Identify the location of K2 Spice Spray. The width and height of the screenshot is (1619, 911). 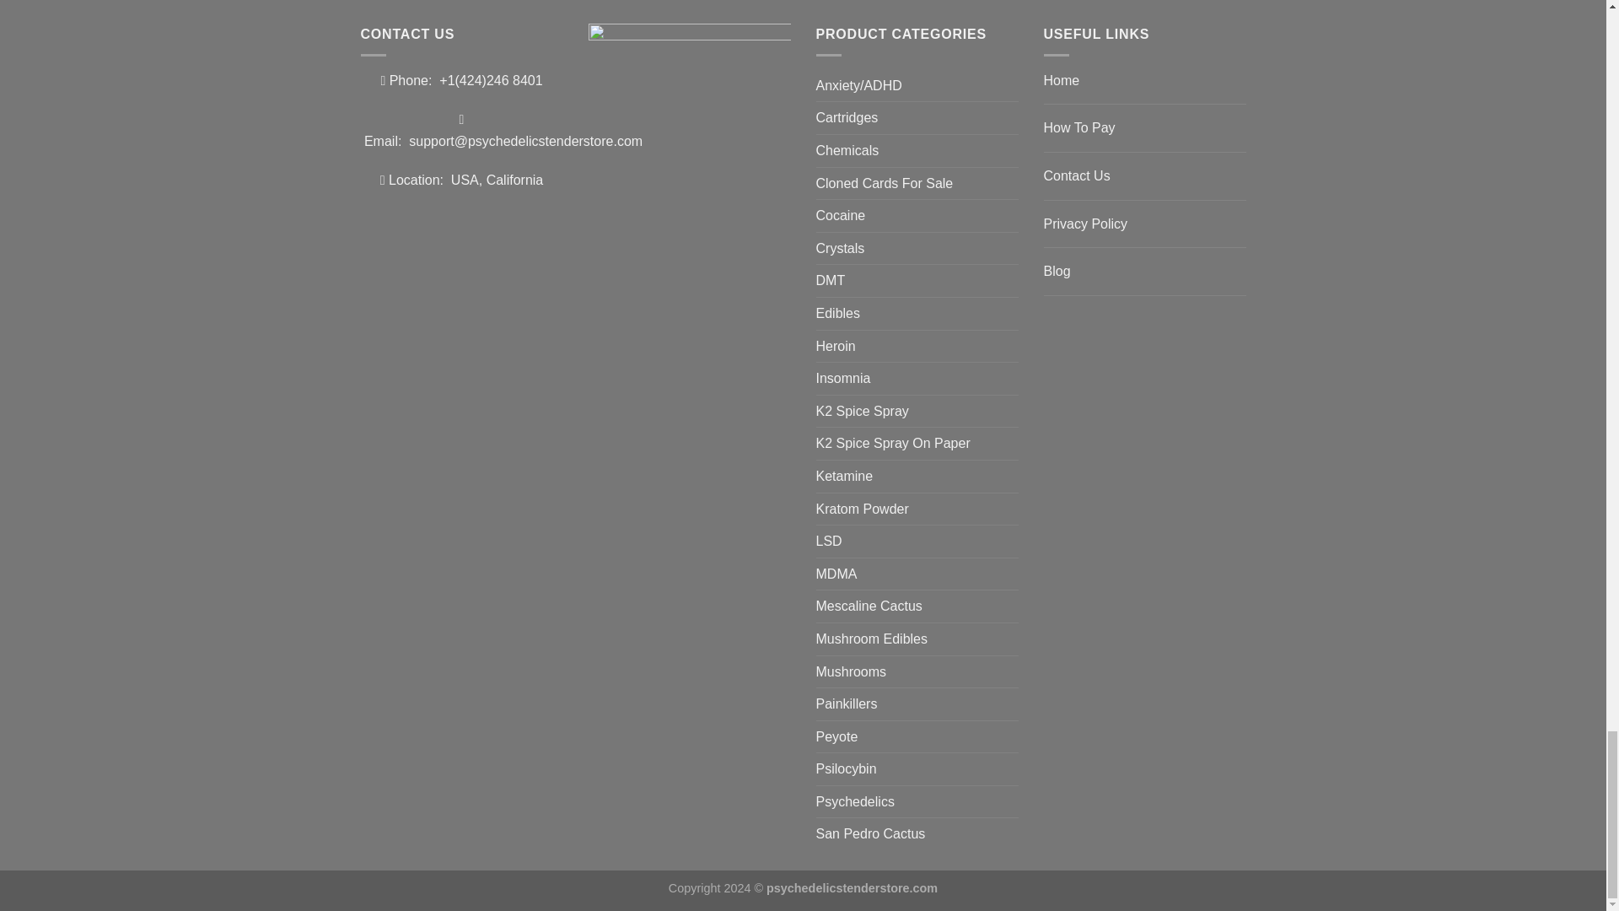
(917, 411).